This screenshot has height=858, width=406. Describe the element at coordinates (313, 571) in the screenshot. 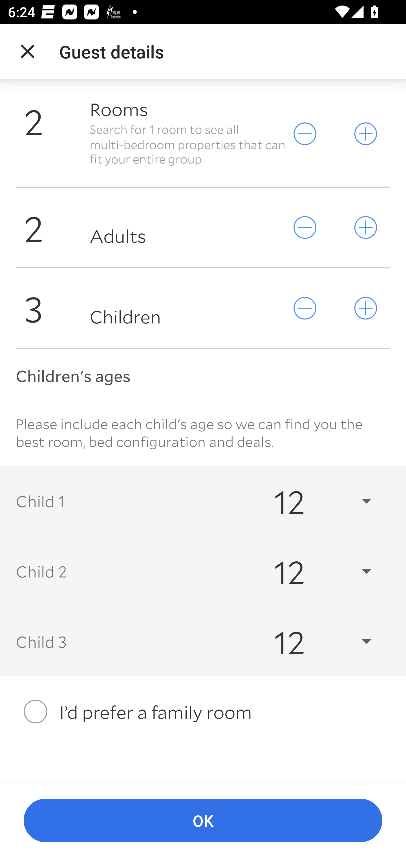

I see `12` at that location.